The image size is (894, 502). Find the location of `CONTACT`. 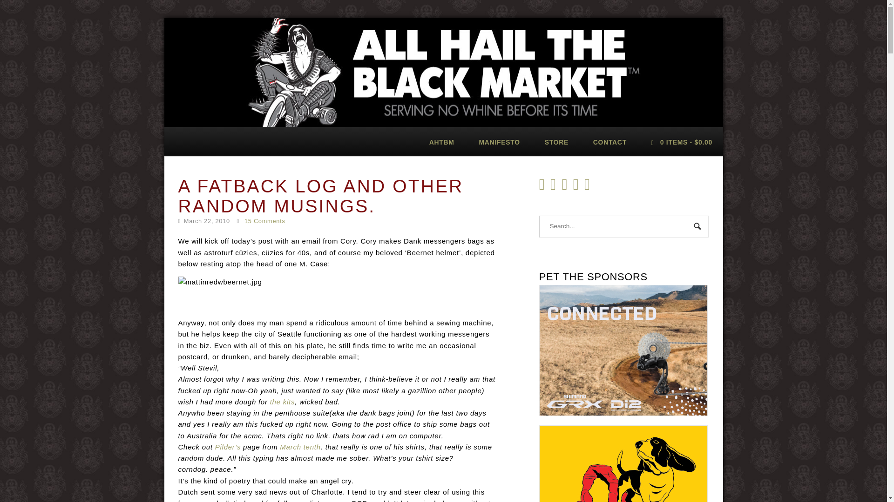

CONTACT is located at coordinates (610, 141).